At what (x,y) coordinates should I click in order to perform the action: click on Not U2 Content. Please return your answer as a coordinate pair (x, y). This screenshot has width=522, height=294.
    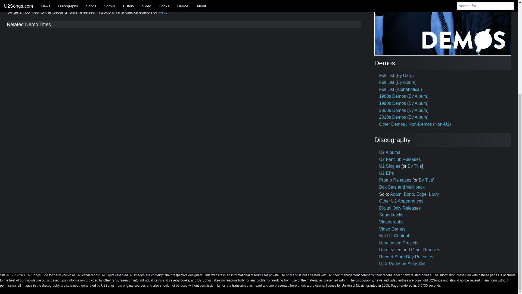
    Looking at the image, I should click on (394, 236).